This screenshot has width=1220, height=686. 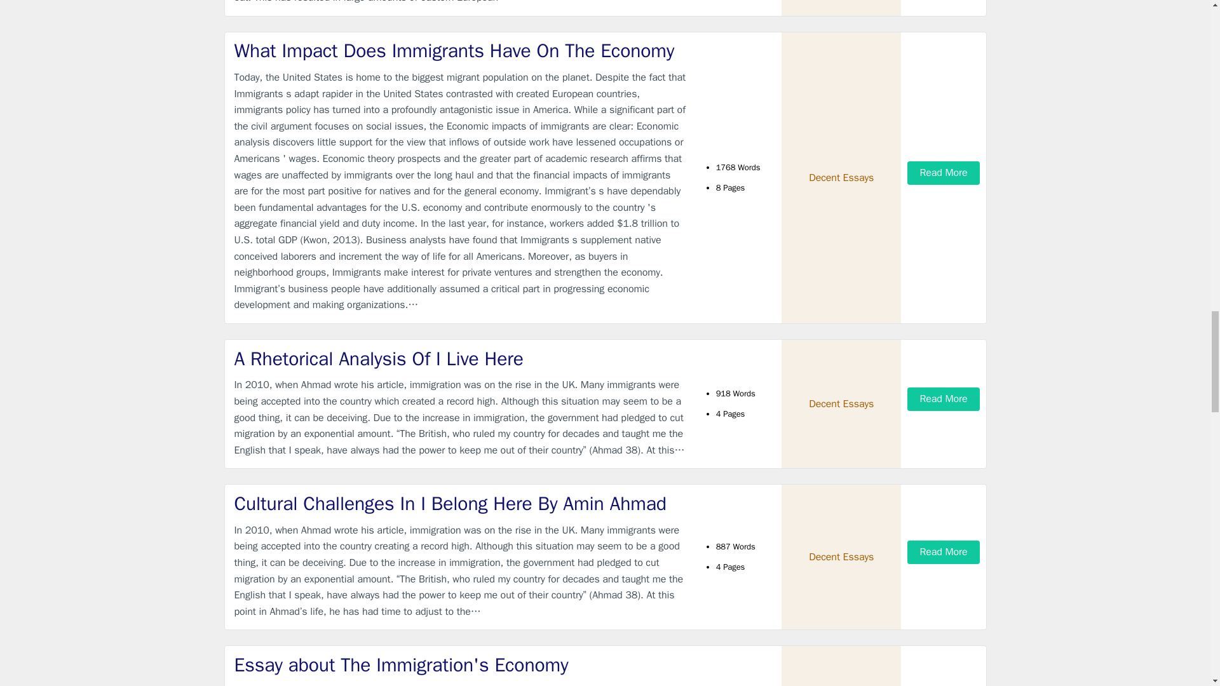 What do you see at coordinates (943, 173) in the screenshot?
I see `Read More` at bounding box center [943, 173].